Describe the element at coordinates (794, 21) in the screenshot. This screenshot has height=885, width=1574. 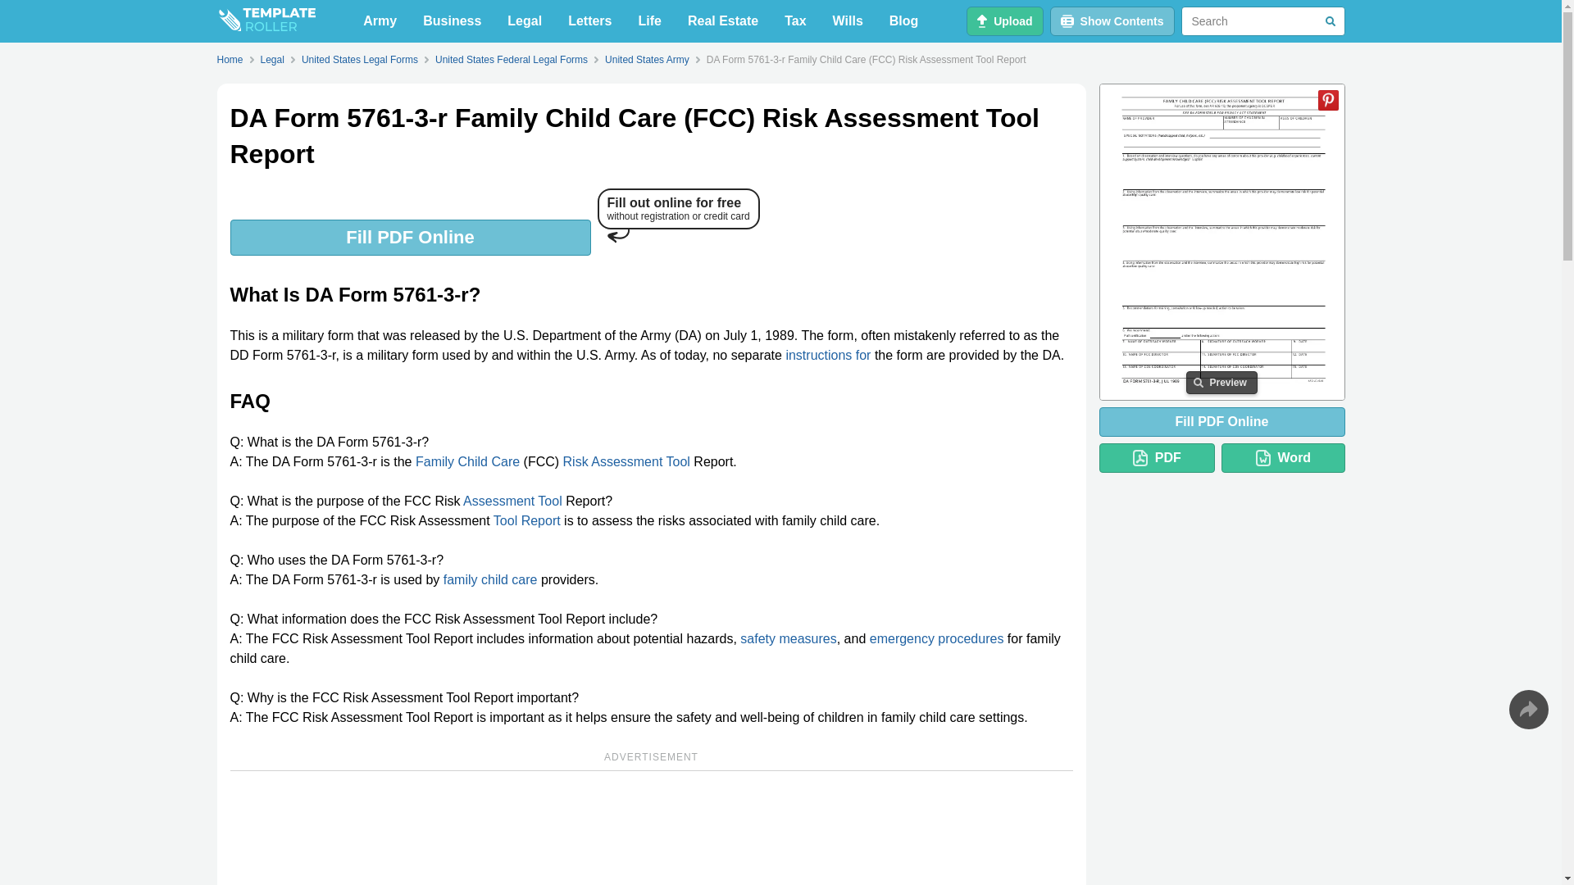
I see `Tax` at that location.